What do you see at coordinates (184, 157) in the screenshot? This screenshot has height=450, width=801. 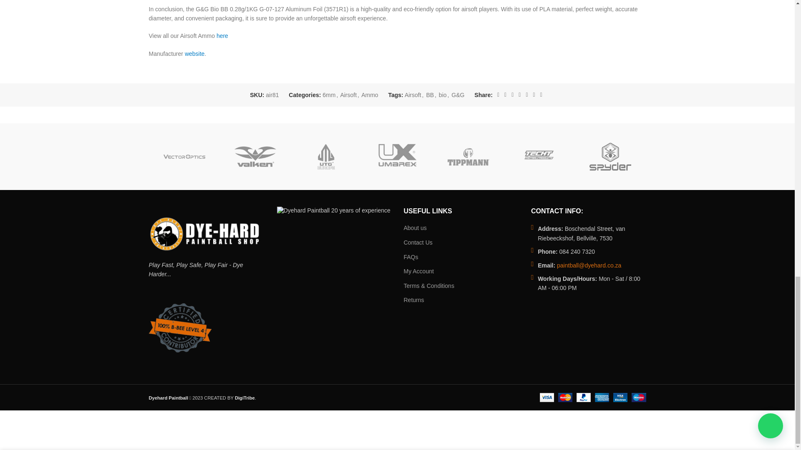 I see `Vector Optics` at bounding box center [184, 157].